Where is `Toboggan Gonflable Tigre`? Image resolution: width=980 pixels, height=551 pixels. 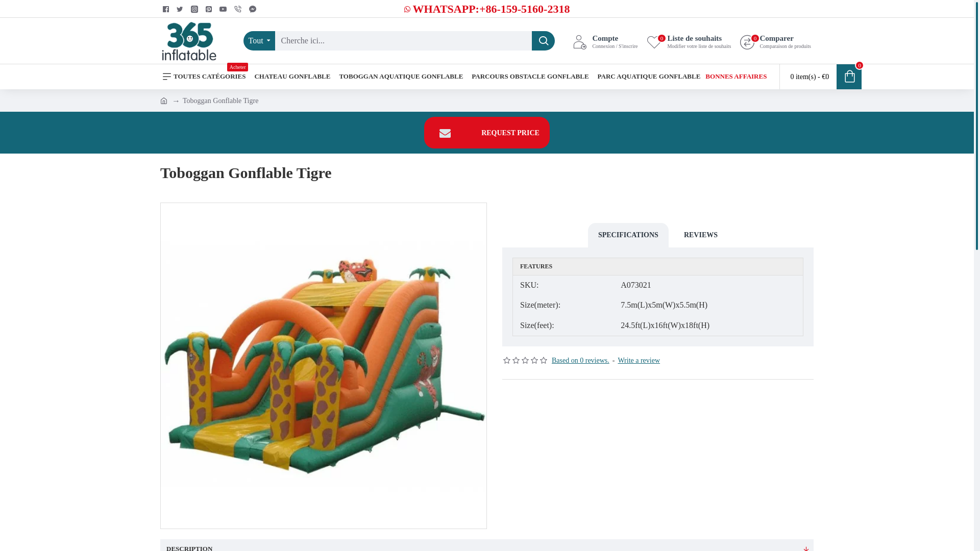 Toboggan Gonflable Tigre is located at coordinates (324, 366).